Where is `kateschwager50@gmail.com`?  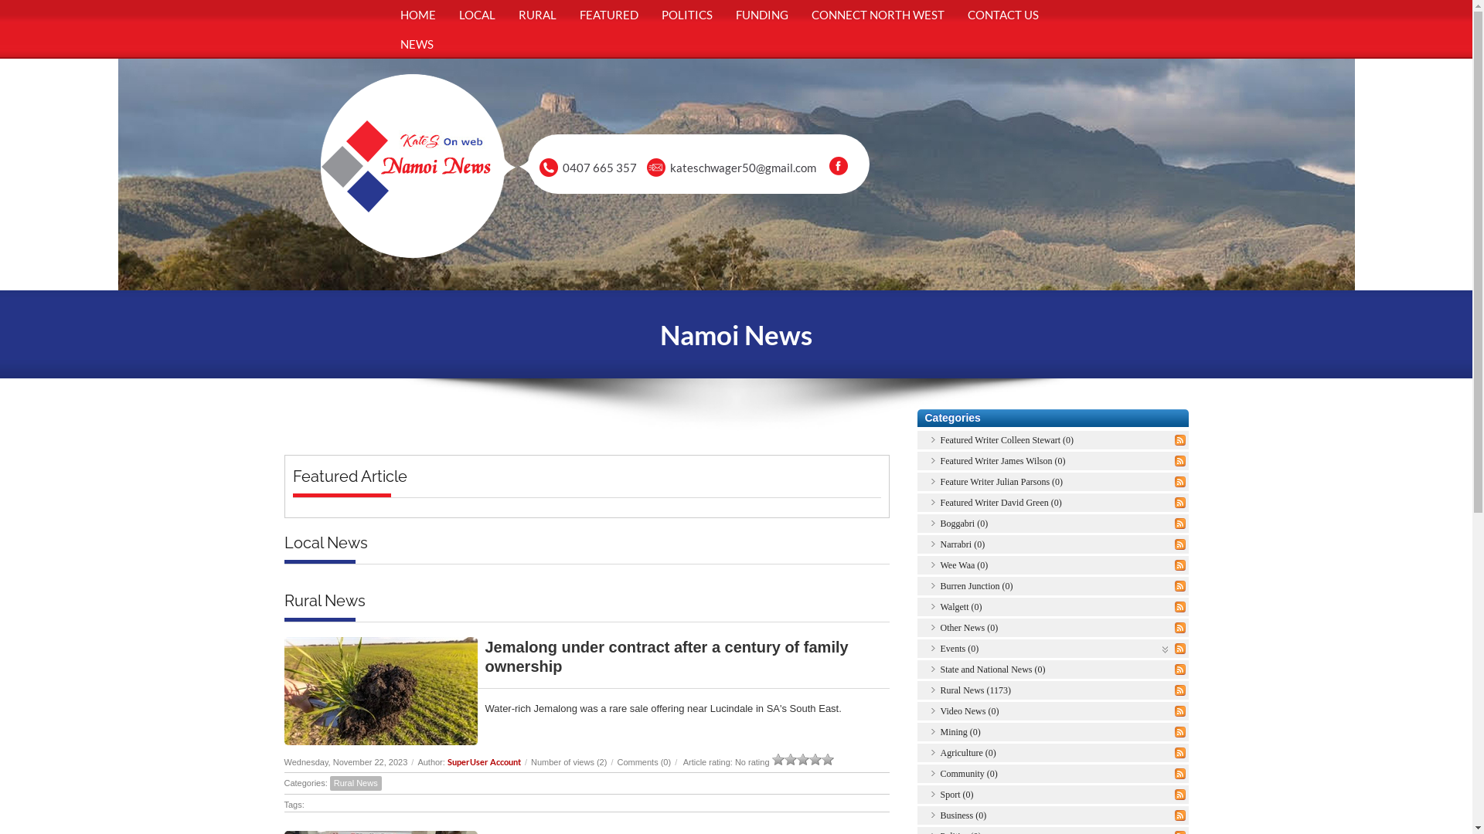
kateschwager50@gmail.com is located at coordinates (744, 168).